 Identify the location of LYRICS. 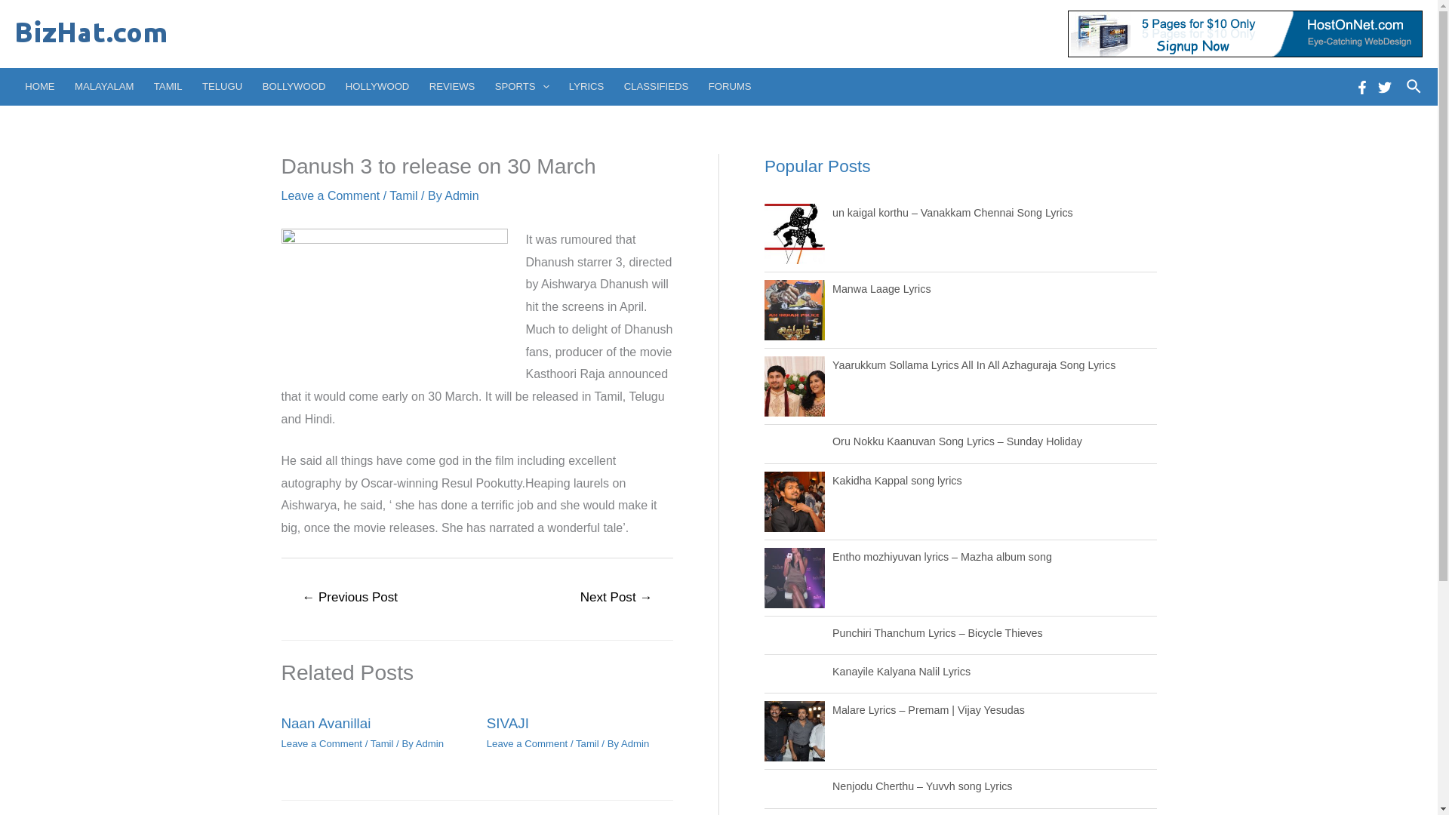
(587, 86).